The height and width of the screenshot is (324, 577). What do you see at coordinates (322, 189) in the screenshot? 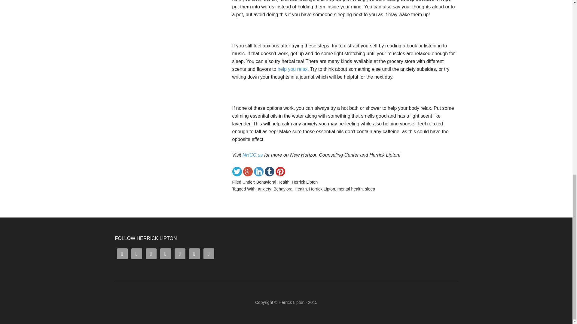
I see `Herrick Lipton` at bounding box center [322, 189].